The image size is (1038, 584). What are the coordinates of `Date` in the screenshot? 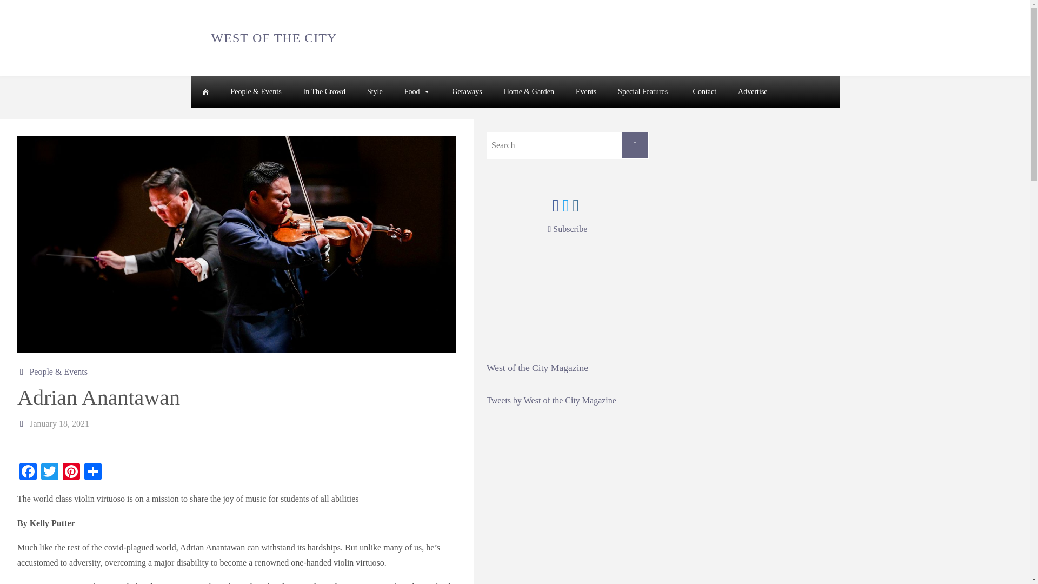 It's located at (23, 423).